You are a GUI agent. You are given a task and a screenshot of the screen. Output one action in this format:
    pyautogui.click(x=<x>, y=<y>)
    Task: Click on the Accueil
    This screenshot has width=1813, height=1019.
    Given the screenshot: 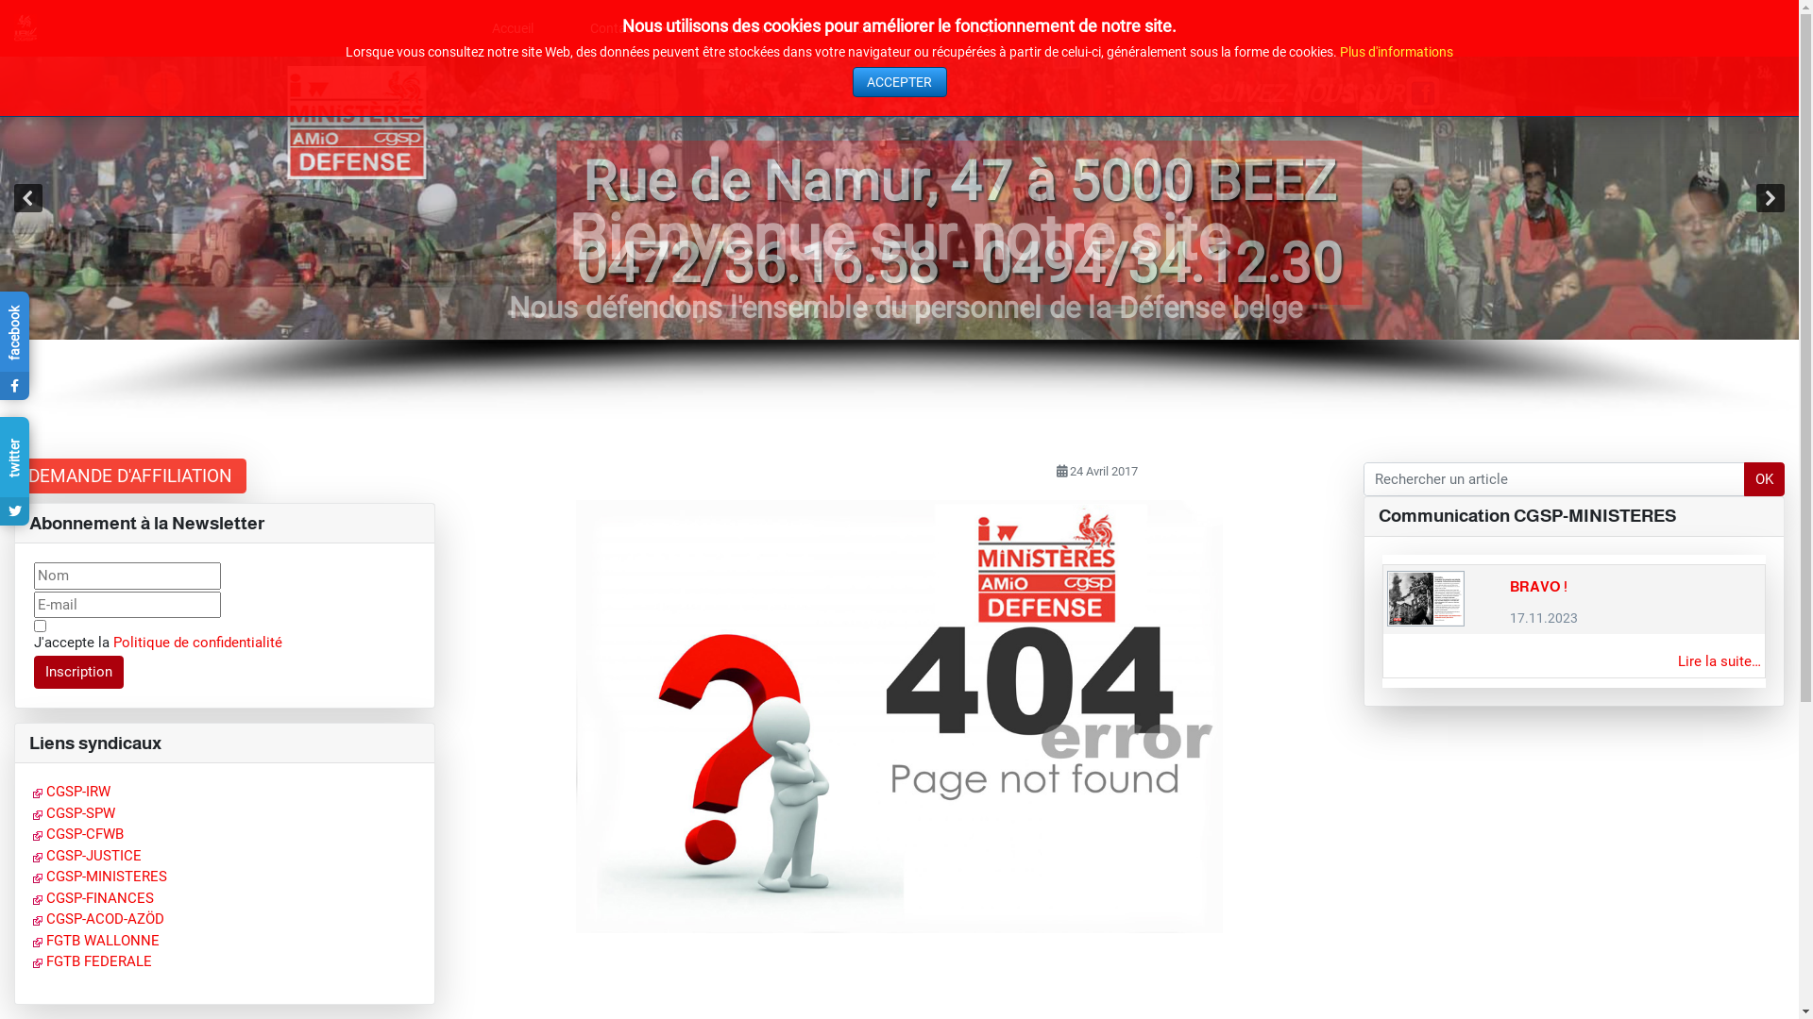 What is the action you would take?
    pyautogui.click(x=513, y=28)
    